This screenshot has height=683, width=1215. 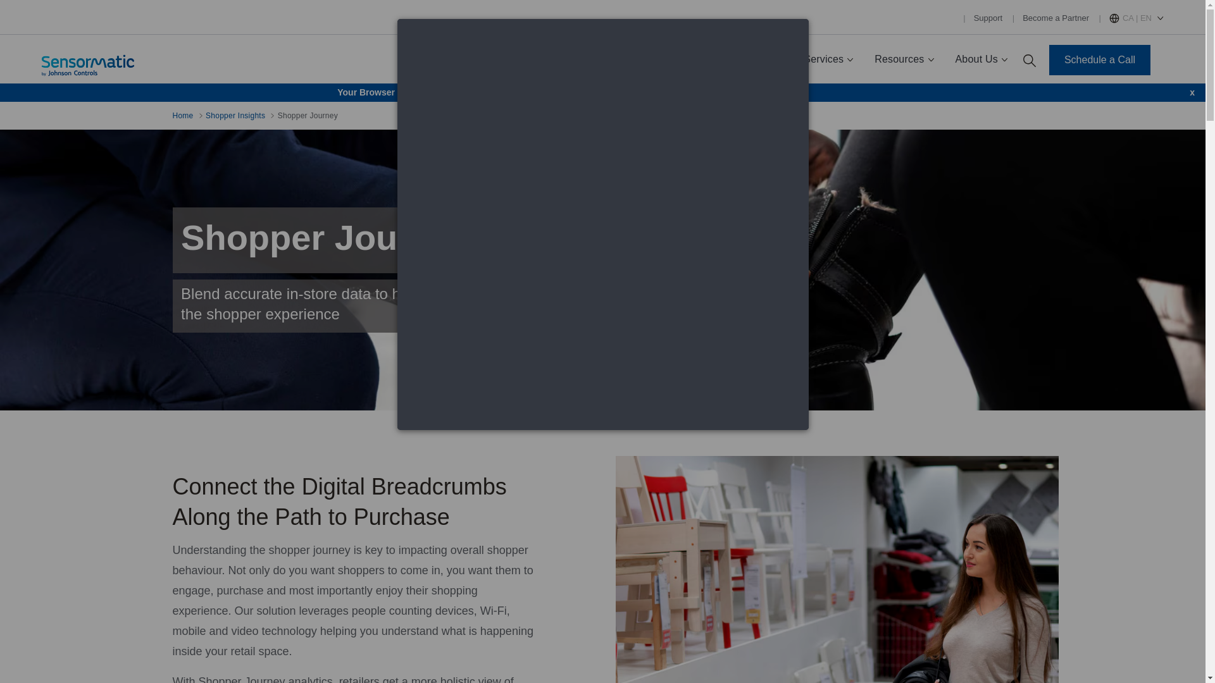 I want to click on Become a Partner, so click(x=1056, y=18).